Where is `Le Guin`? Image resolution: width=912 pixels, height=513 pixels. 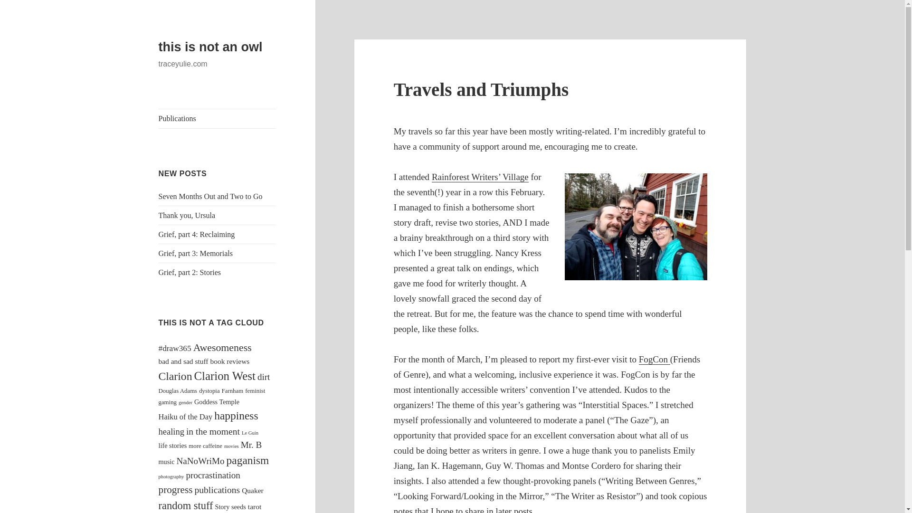
Le Guin is located at coordinates (250, 433).